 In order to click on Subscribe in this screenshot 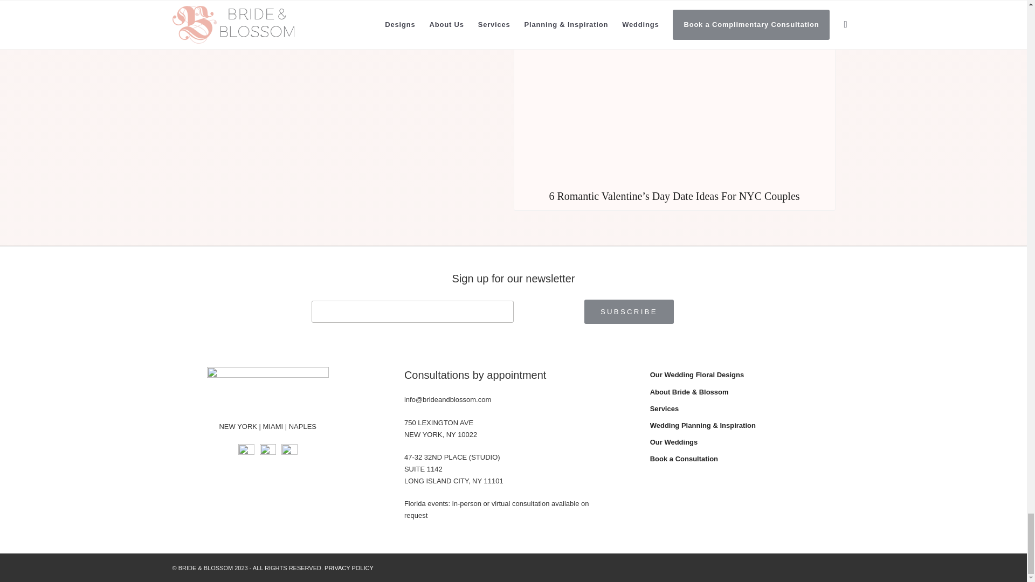, I will do `click(629, 311)`.